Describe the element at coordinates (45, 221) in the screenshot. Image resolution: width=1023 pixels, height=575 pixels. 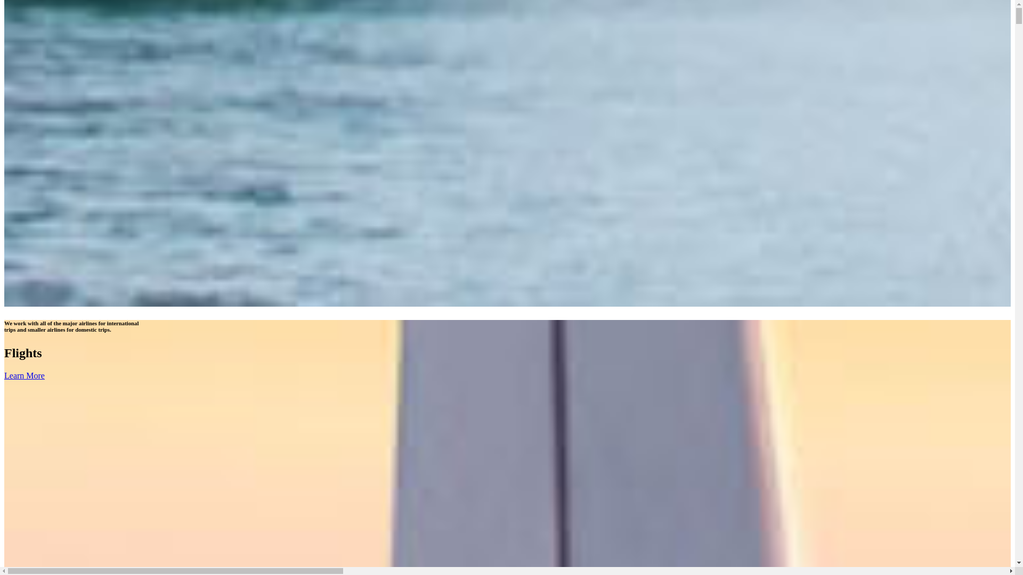
I see `Contact Us` at that location.